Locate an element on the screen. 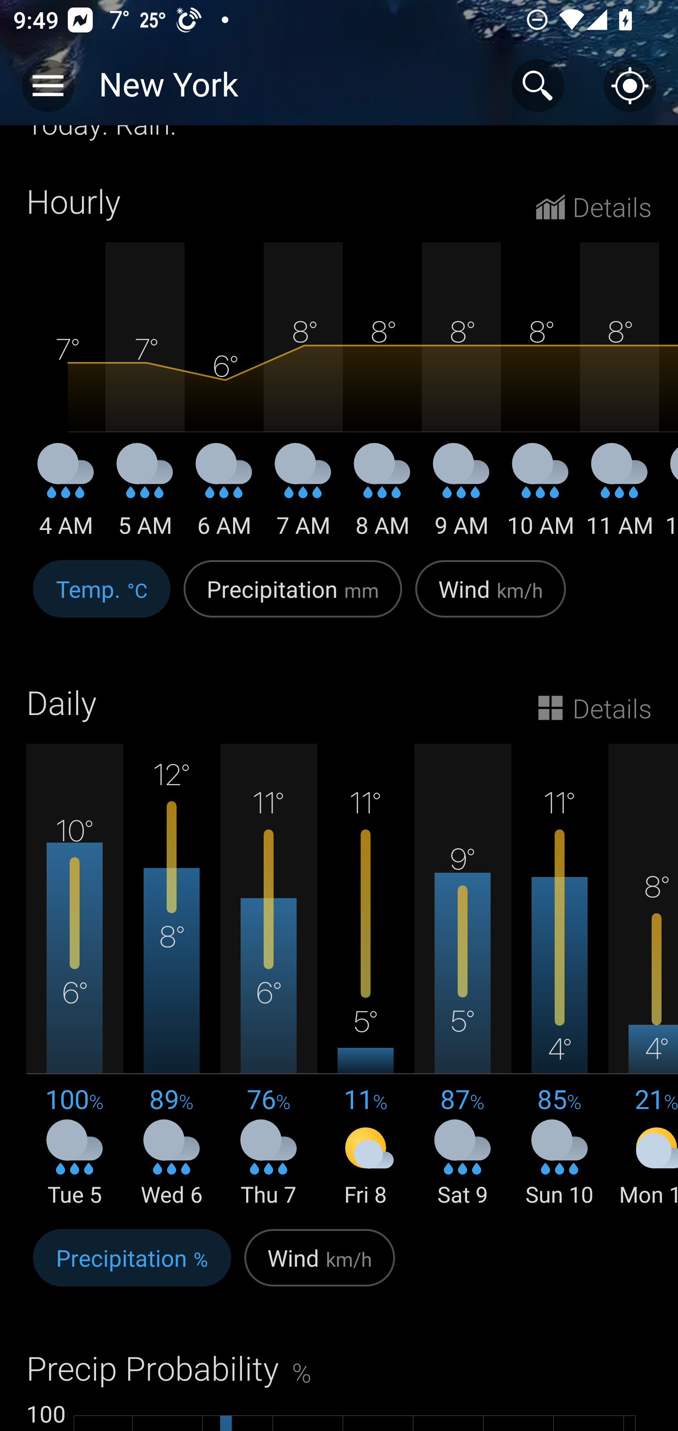 The height and width of the screenshot is (1431, 678). 8° 4° 21 % Mon 11 is located at coordinates (643, 976).